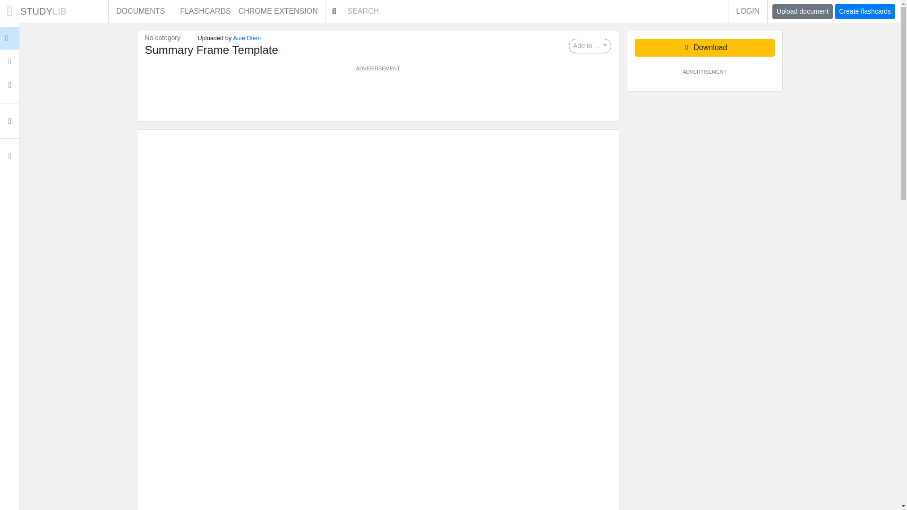  What do you see at coordinates (28, 38) in the screenshot?
I see `DOCUMENTS` at bounding box center [28, 38].